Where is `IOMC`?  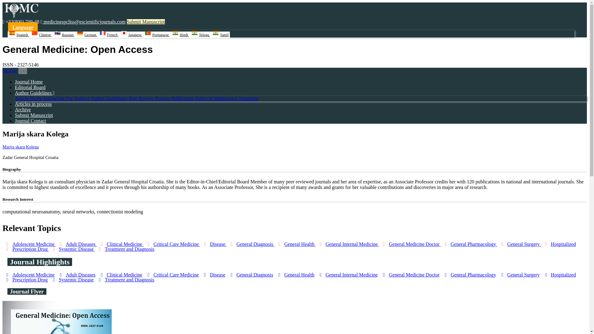 IOMC is located at coordinates (20, 16).